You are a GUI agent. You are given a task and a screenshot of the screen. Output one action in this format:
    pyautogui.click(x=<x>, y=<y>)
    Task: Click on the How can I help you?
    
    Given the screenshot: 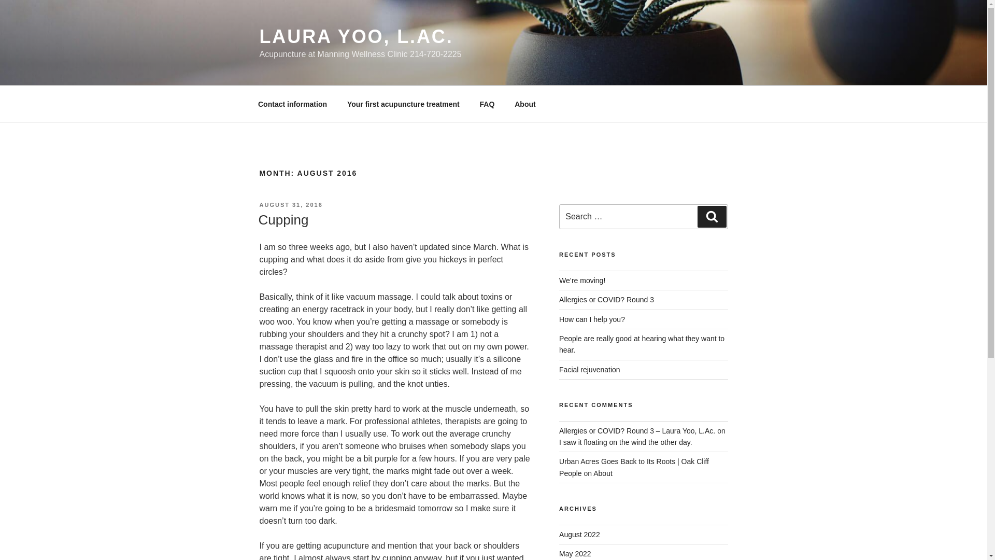 What is the action you would take?
    pyautogui.click(x=592, y=319)
    